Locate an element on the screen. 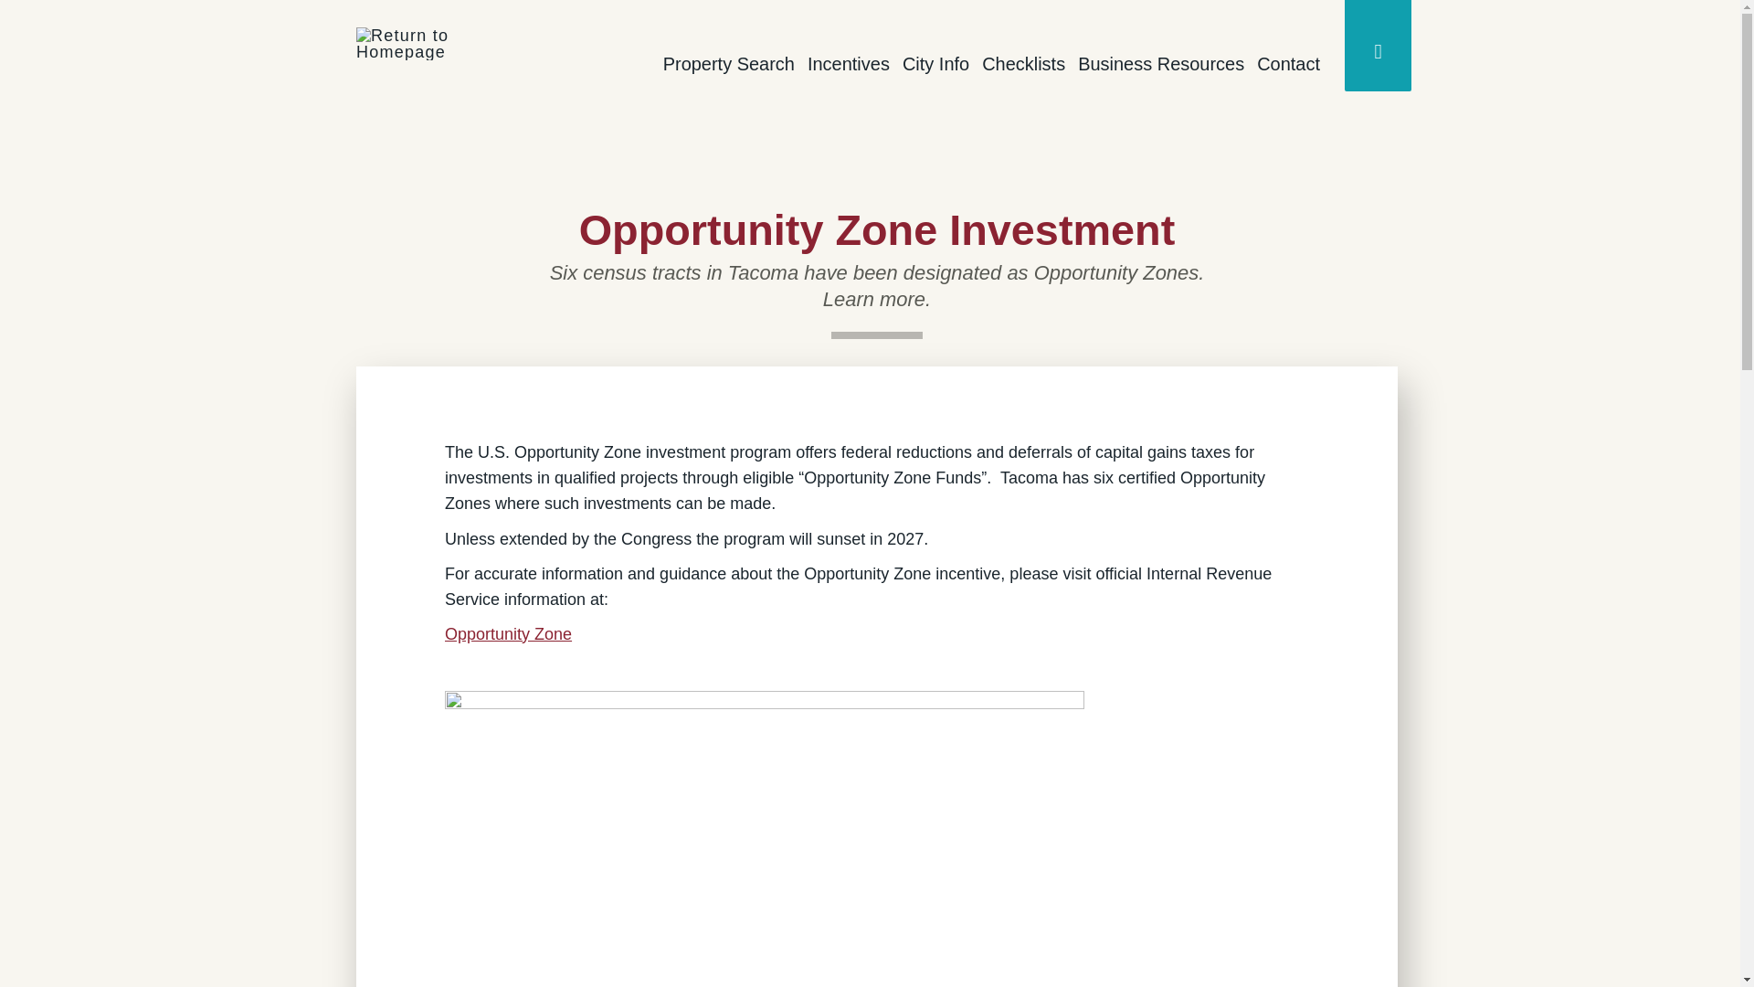 The width and height of the screenshot is (1754, 987). City Info is located at coordinates (935, 64).